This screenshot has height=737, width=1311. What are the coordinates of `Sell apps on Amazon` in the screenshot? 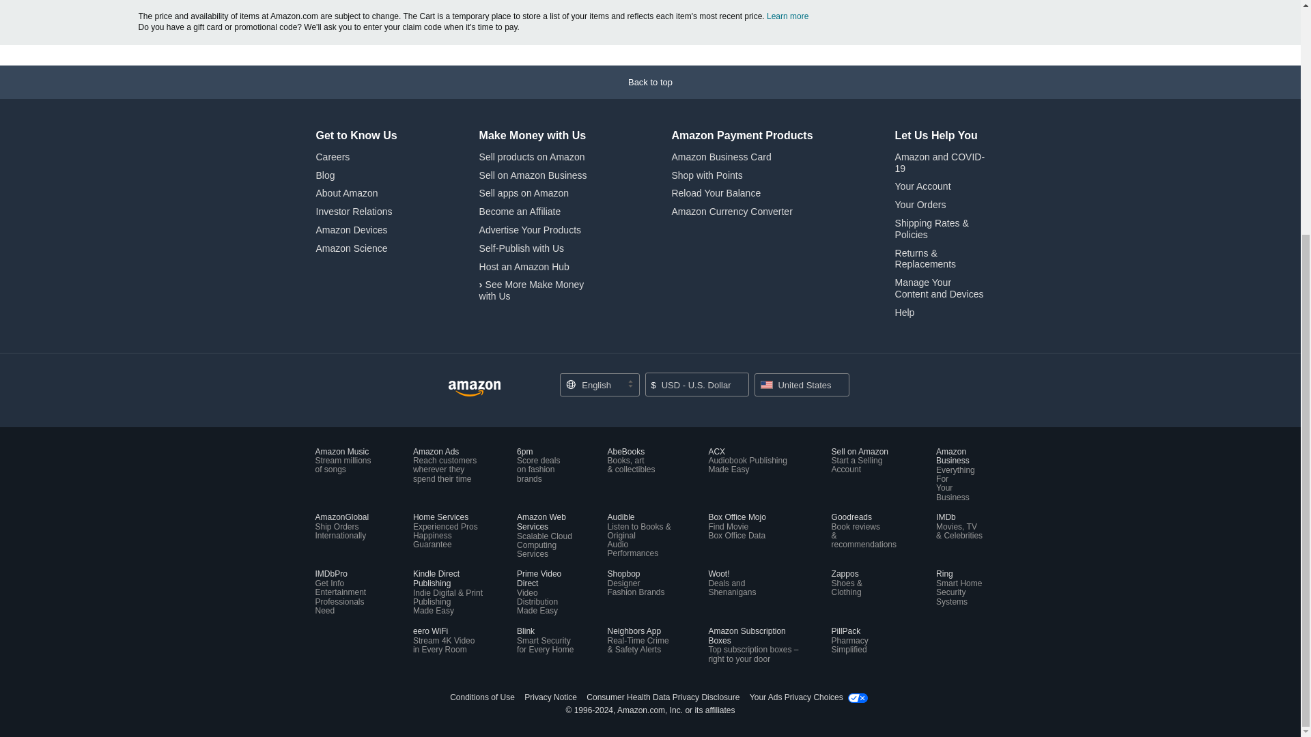 It's located at (524, 192).